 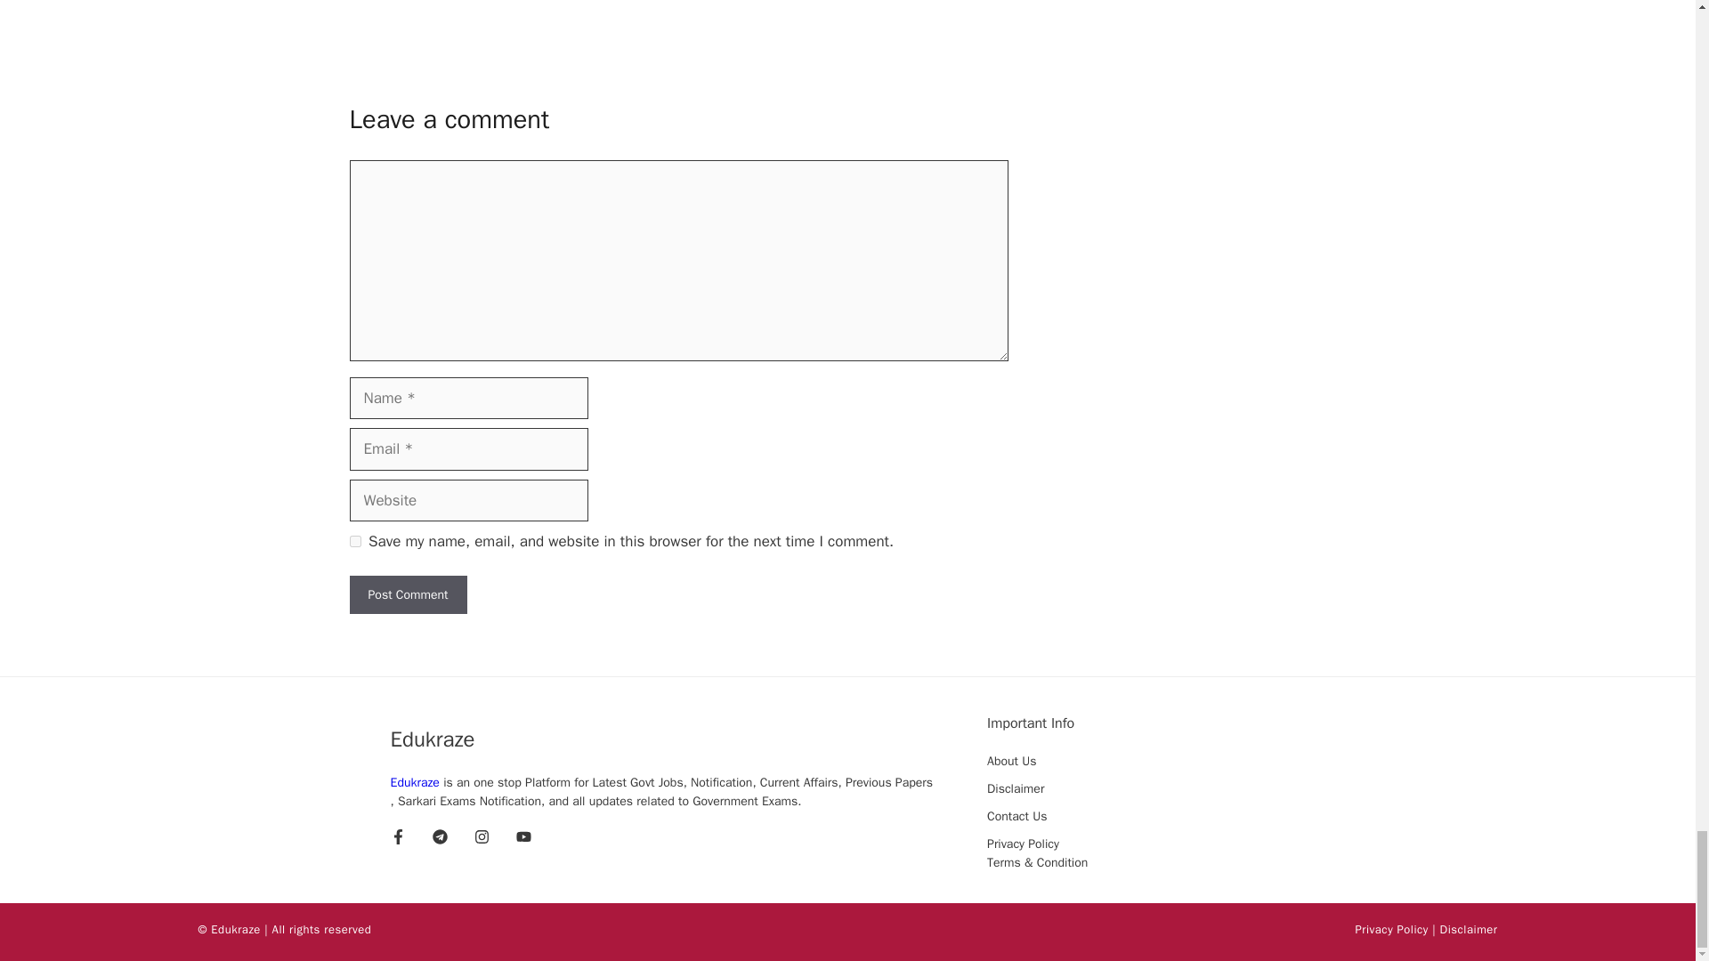 I want to click on Post Comment, so click(x=408, y=594).